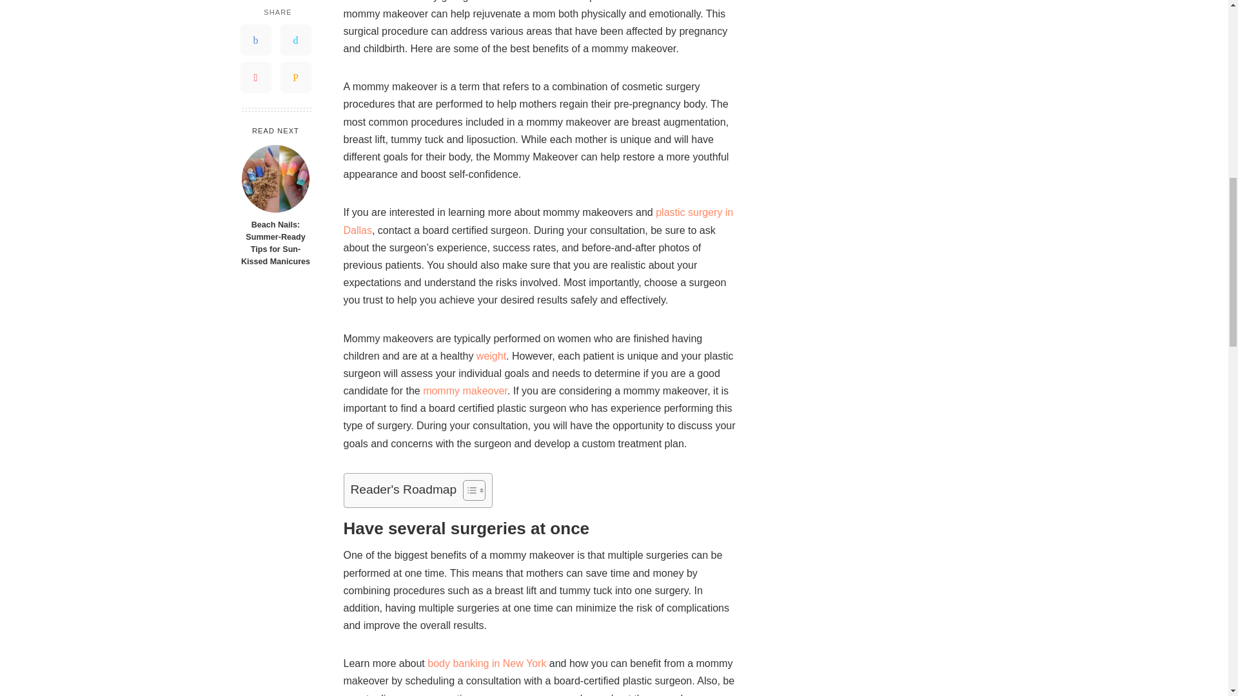 Image resolution: width=1238 pixels, height=696 pixels. Describe the element at coordinates (295, 8) in the screenshot. I see `Twitter` at that location.